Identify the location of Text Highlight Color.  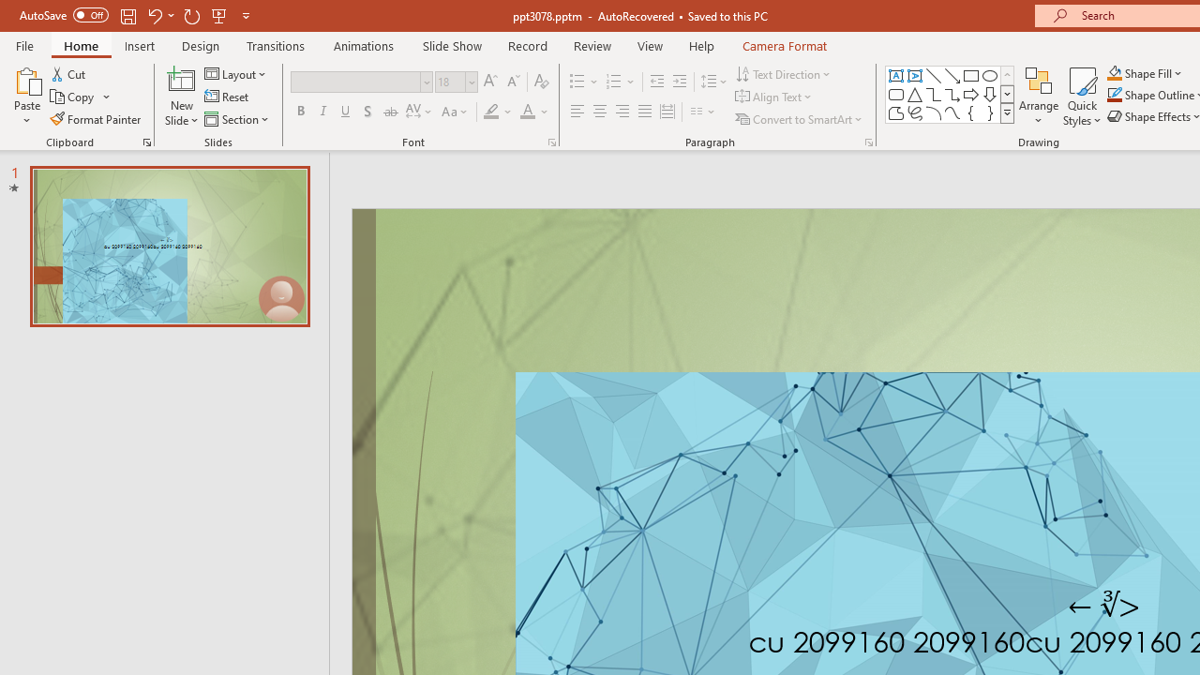
(499, 112).